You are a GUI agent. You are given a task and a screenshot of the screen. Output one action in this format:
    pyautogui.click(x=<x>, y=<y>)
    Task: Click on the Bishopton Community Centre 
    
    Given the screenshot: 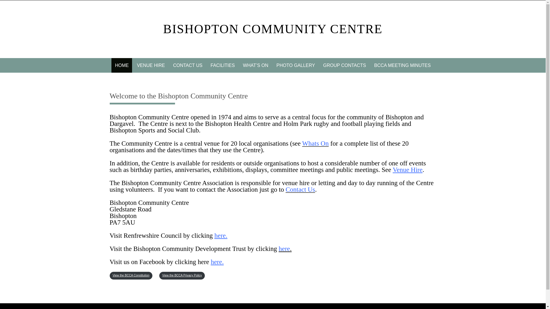 What is the action you would take?
    pyautogui.click(x=273, y=29)
    